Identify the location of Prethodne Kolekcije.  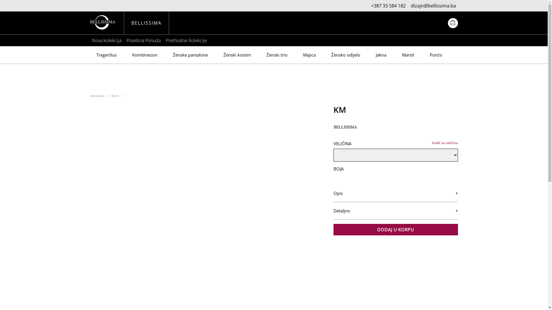
(186, 40).